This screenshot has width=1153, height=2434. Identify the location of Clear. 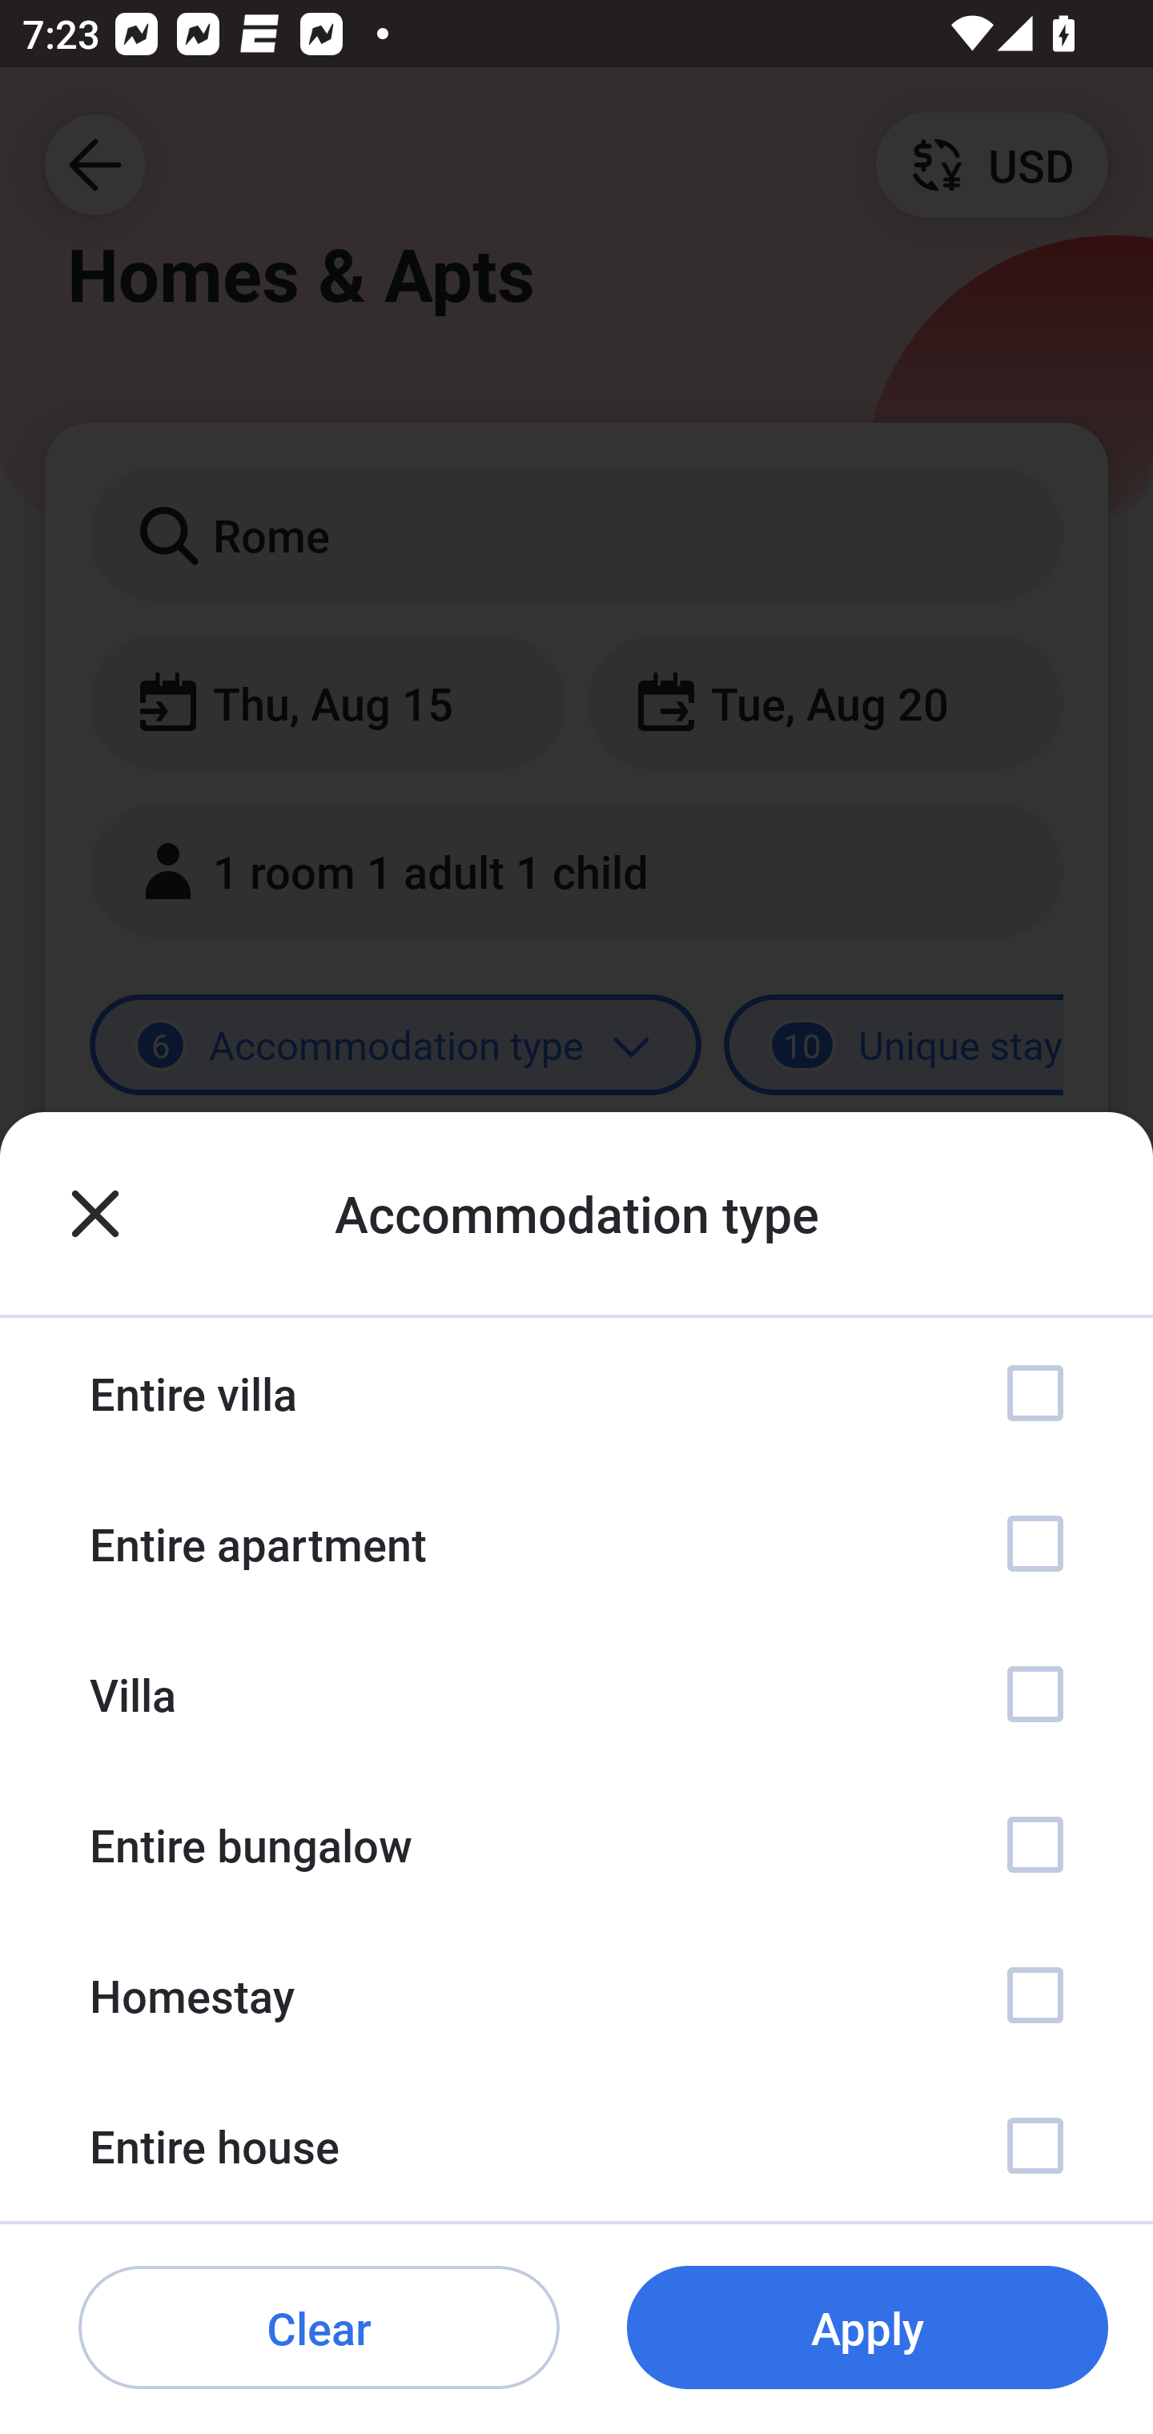
(319, 2328).